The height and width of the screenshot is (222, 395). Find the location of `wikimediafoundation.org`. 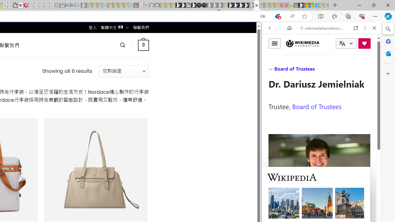

wikimediafoundation.org is located at coordinates (323, 28).